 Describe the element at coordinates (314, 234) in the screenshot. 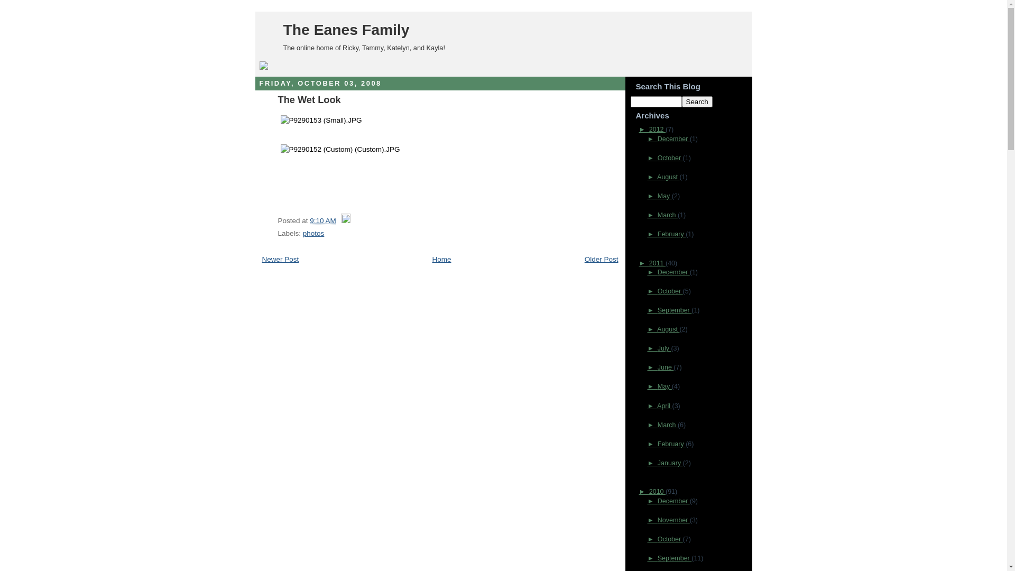

I see `photos` at that location.